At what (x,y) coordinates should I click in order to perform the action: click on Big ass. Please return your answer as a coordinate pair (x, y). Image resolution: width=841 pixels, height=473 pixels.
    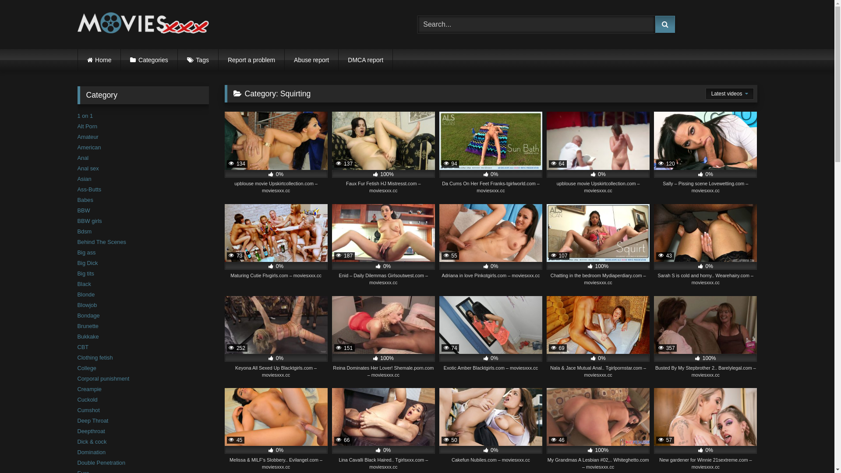
    Looking at the image, I should click on (86, 252).